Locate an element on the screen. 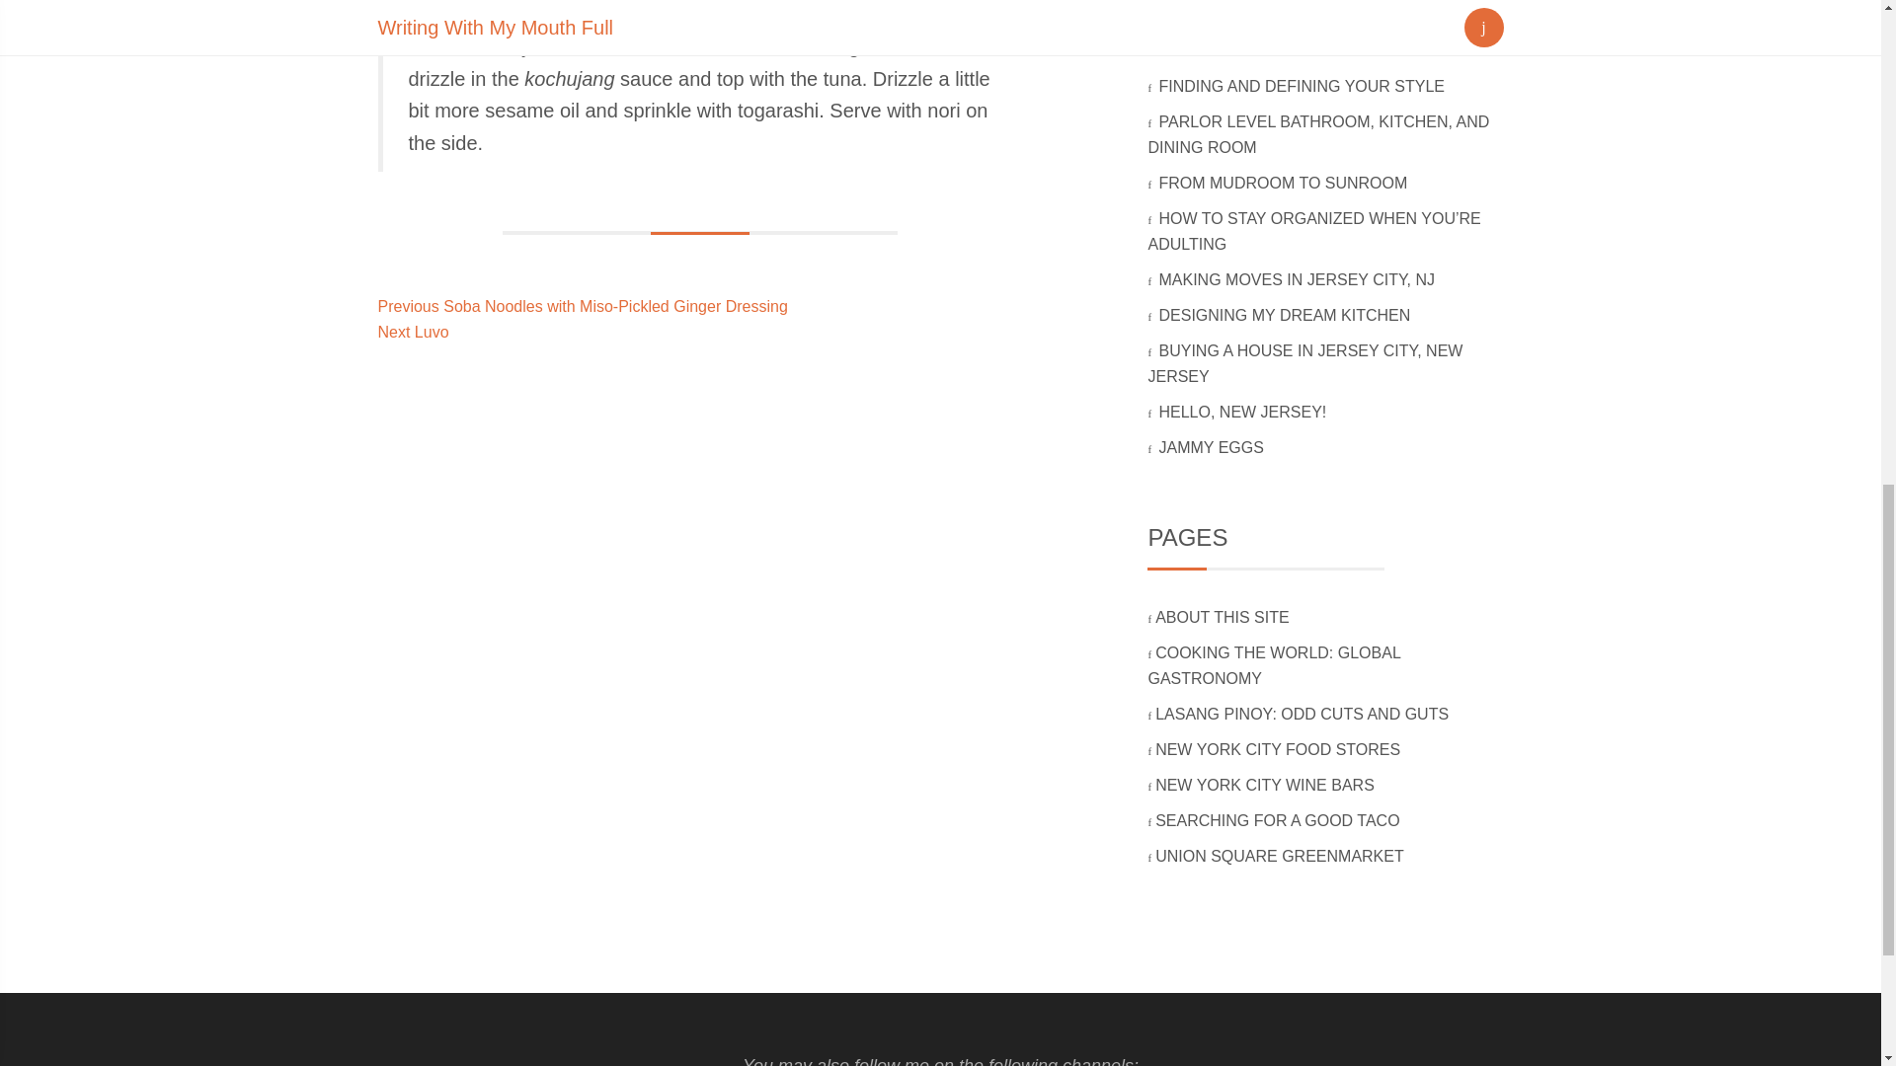  COOKING THE WORLD: GLOBAL GASTRONOMY is located at coordinates (1284, 184).